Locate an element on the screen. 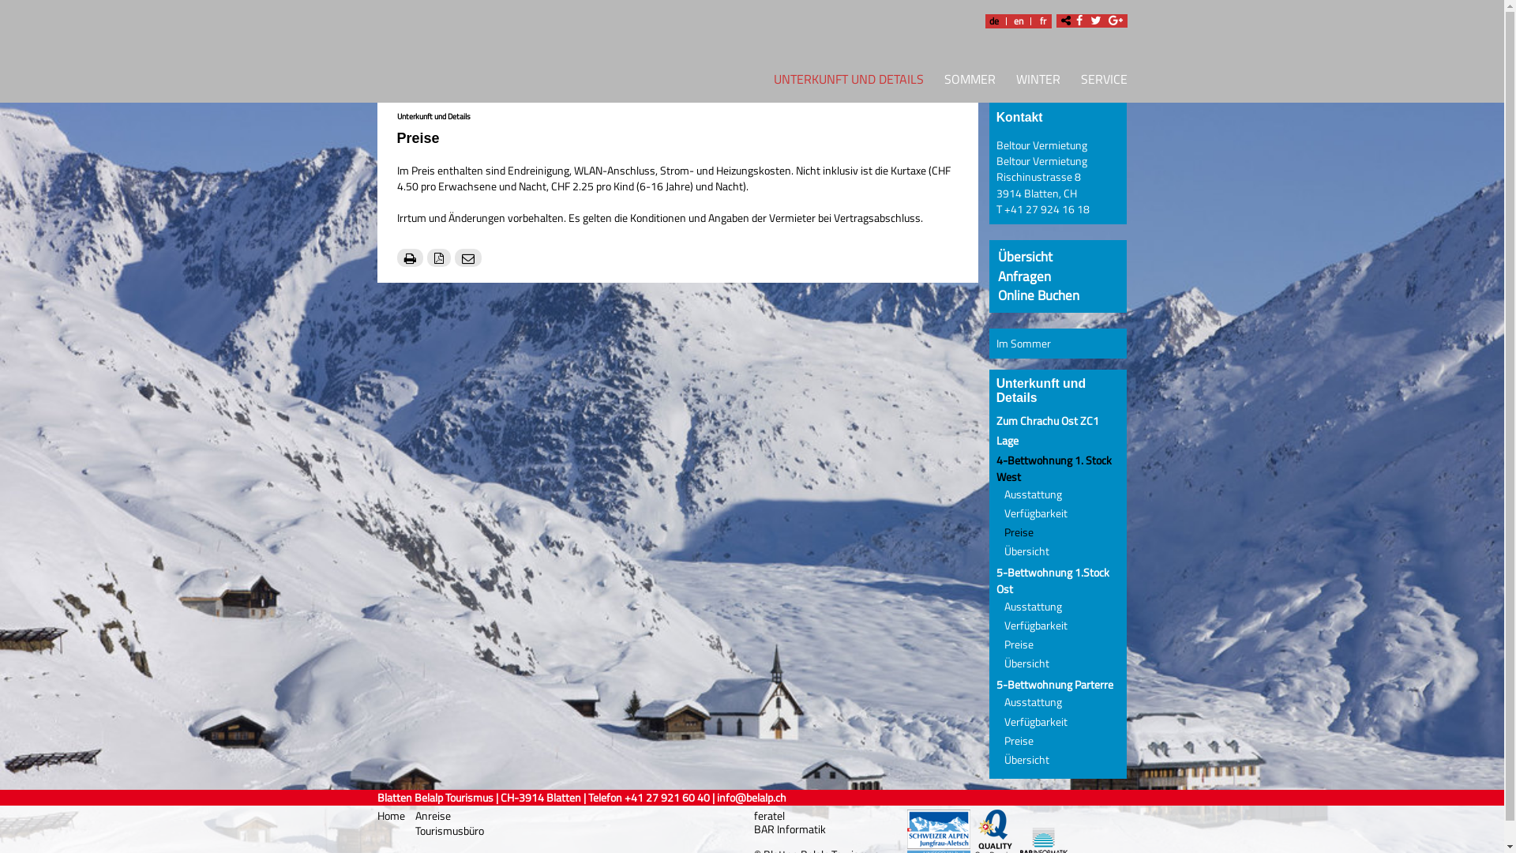  4-Bettwohnung 1. Stock West is located at coordinates (1054, 468).